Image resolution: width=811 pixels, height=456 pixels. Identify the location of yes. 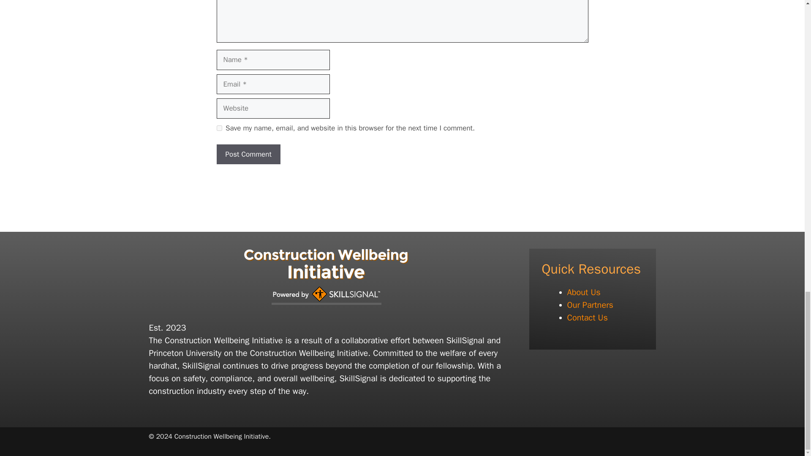
(219, 128).